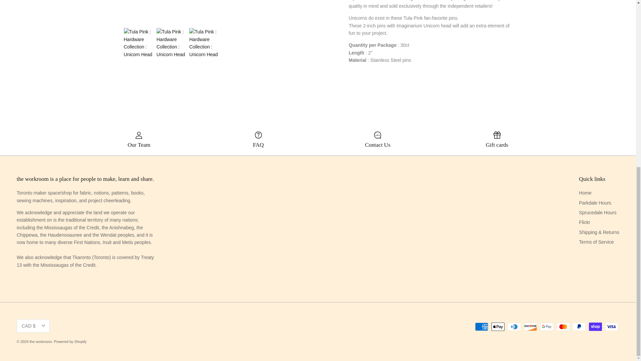  I want to click on Down, so click(43, 326).